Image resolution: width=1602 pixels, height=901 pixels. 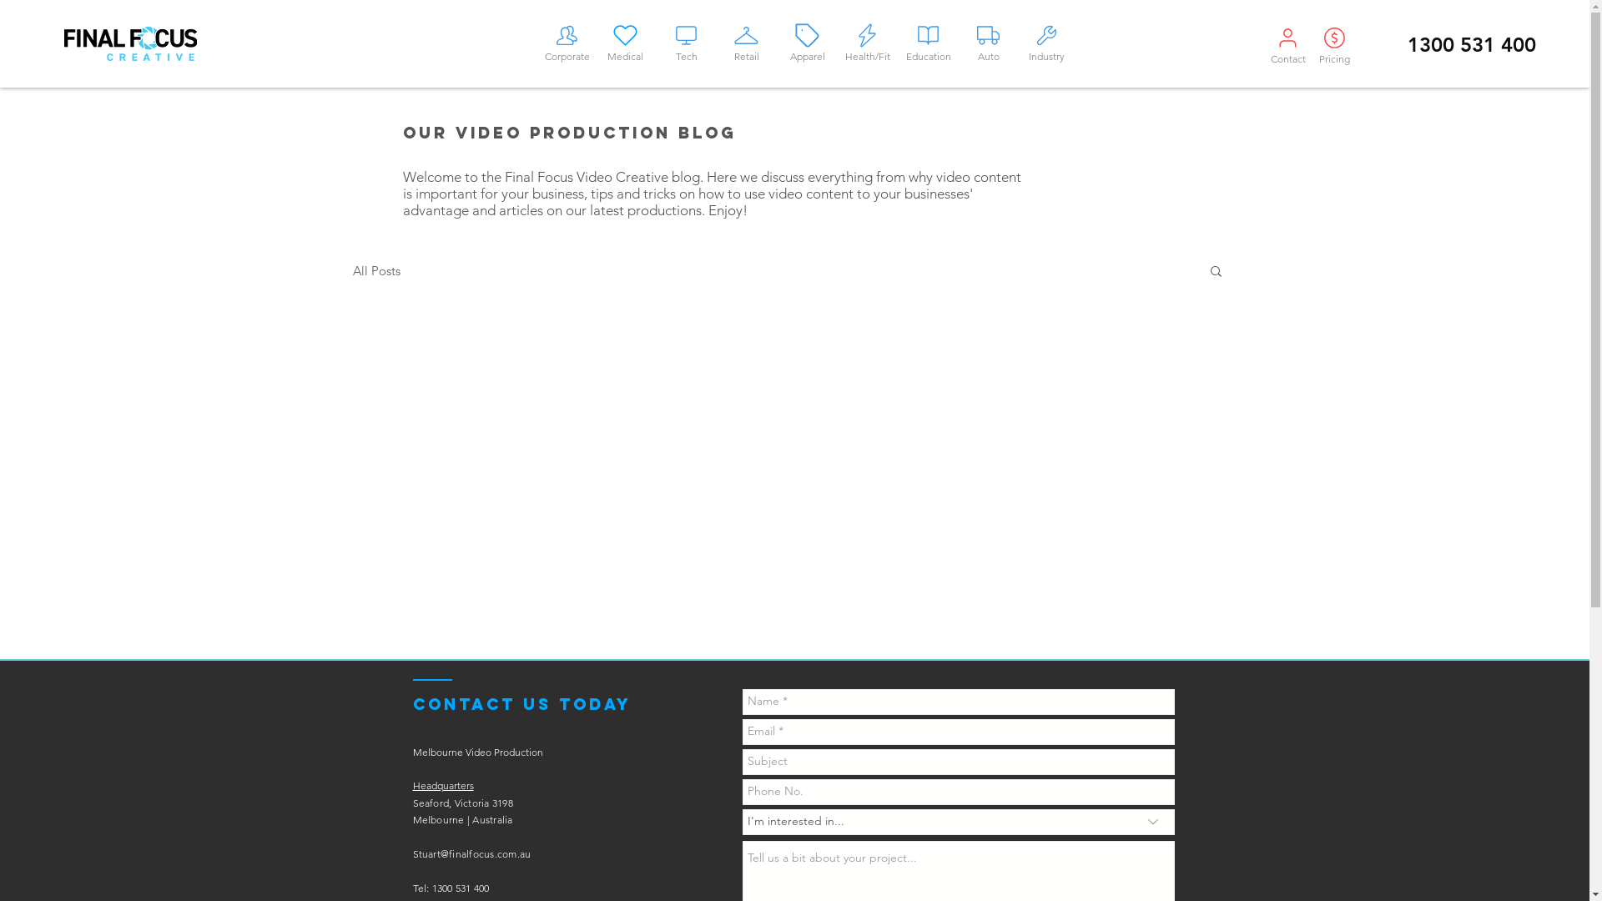 I want to click on Pricing, so click(x=1335, y=43).